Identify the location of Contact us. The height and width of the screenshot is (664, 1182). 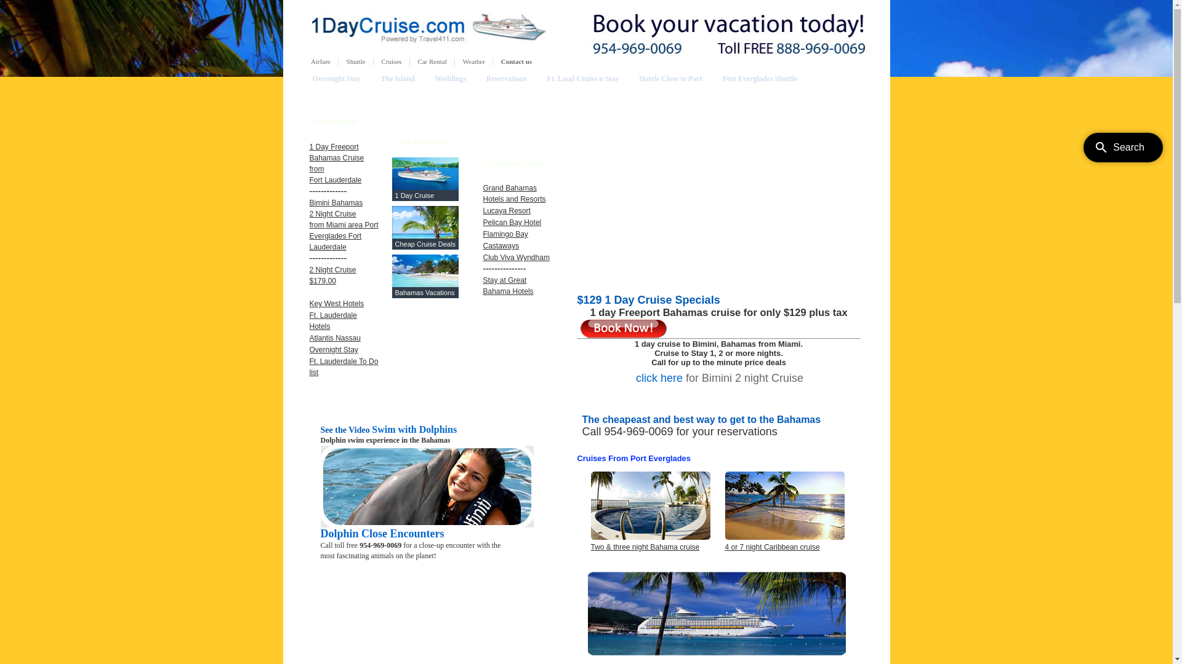
(517, 61).